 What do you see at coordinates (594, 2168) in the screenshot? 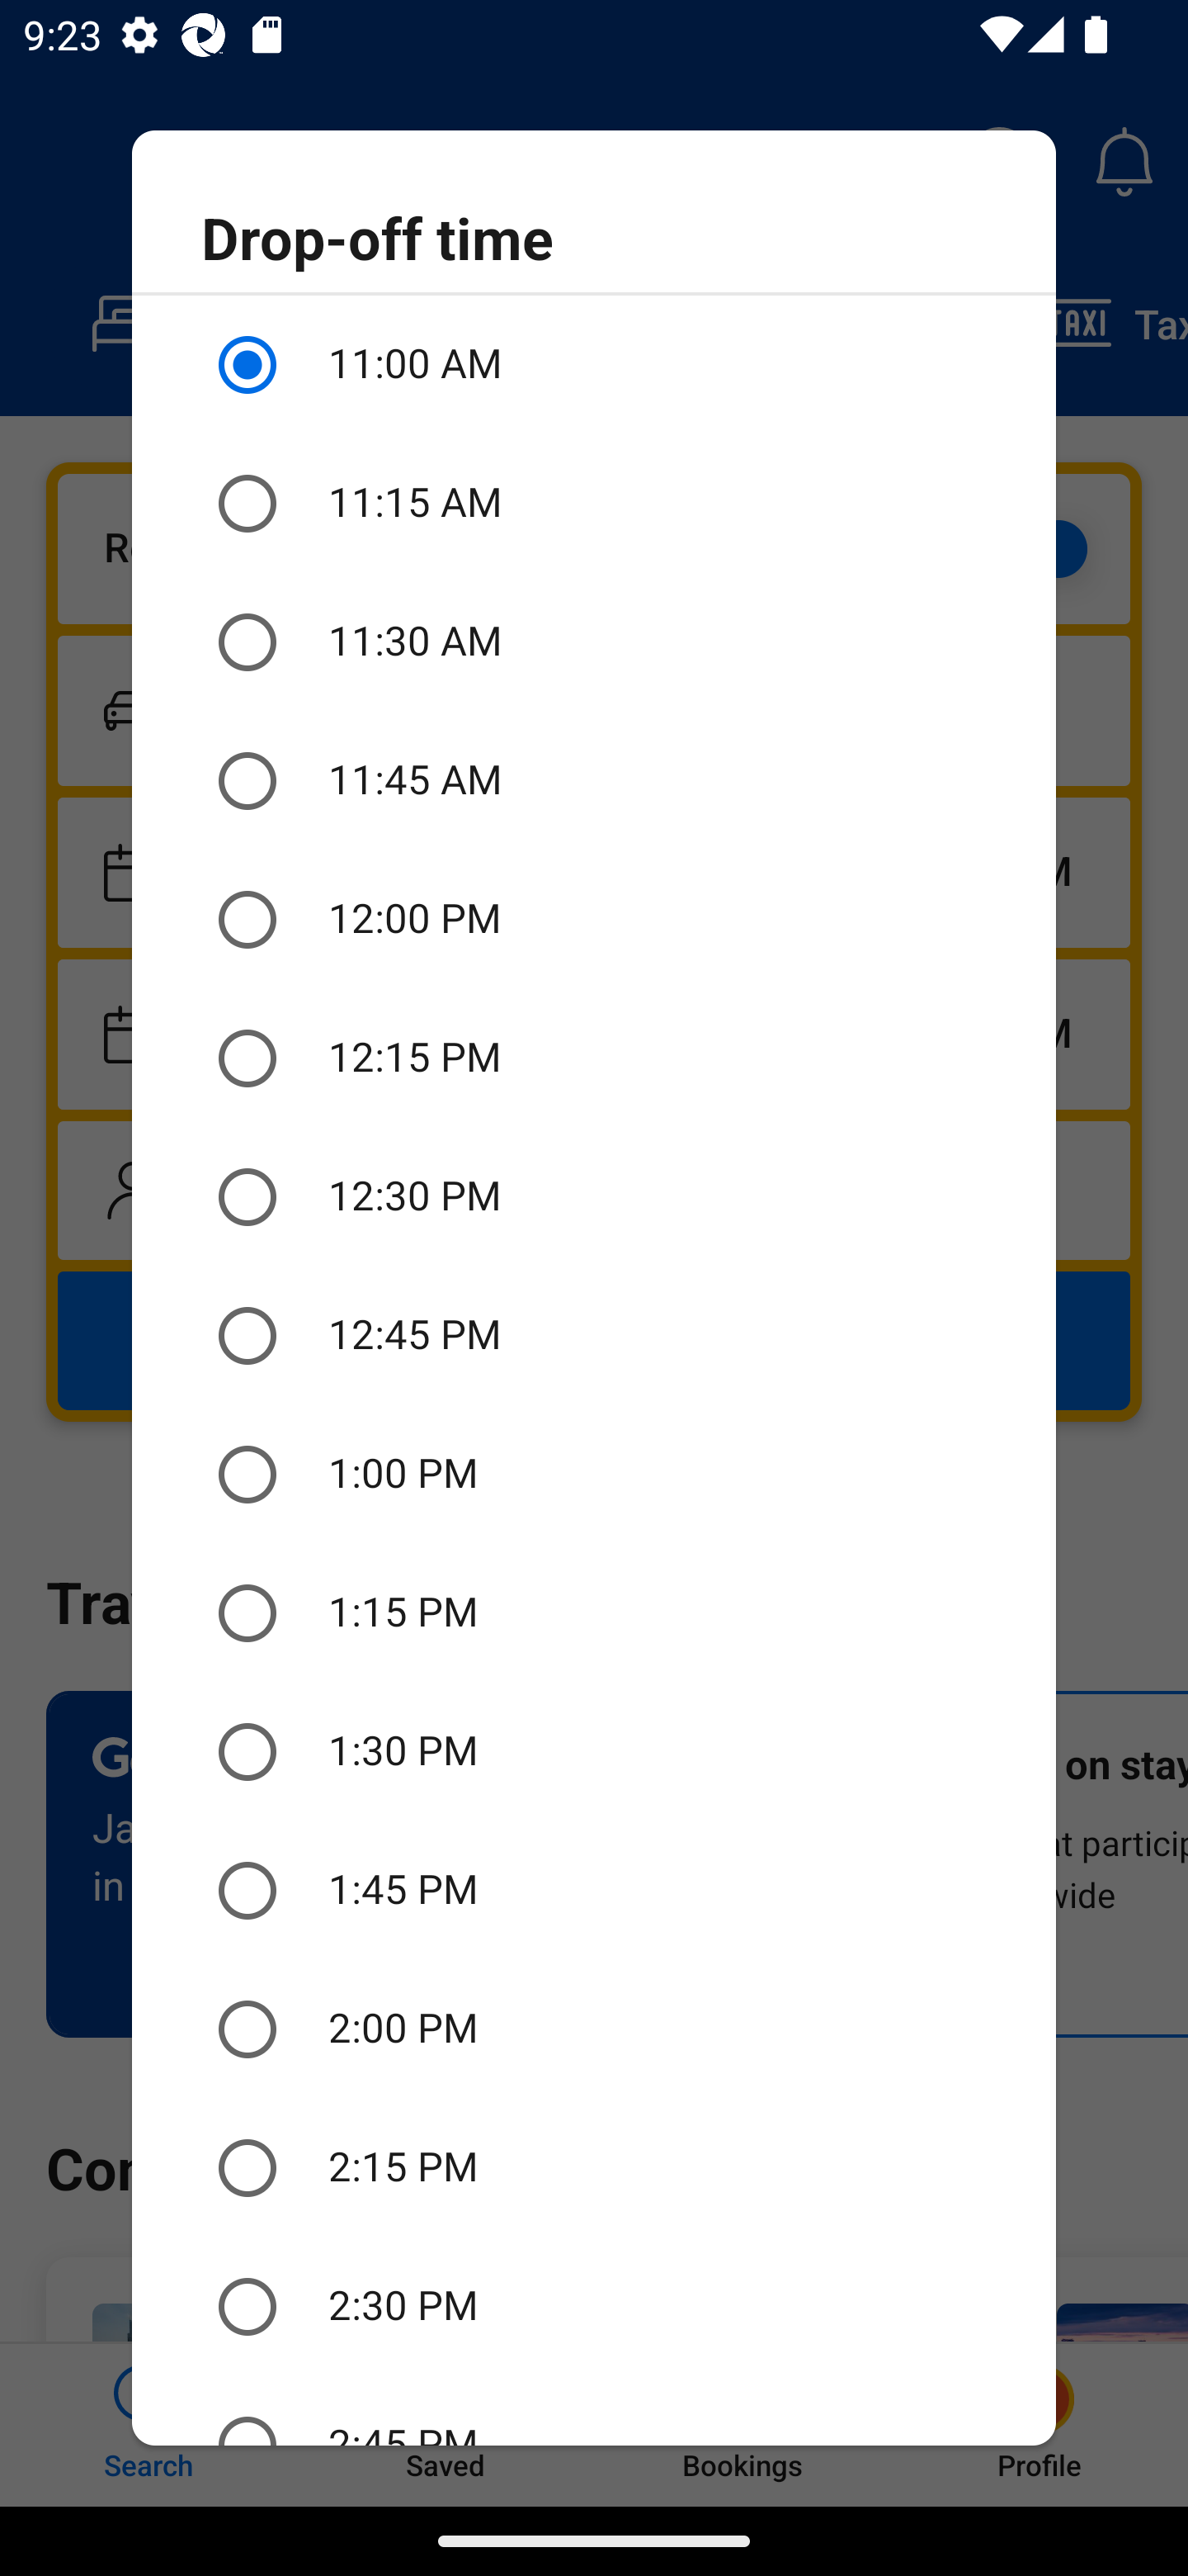
I see `2:15 PM` at bounding box center [594, 2168].